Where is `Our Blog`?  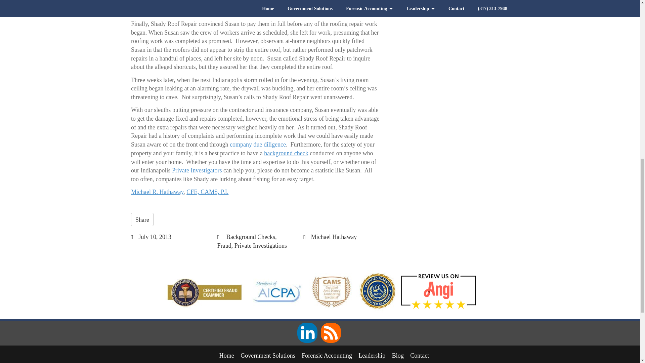 Our Blog is located at coordinates (398, 356).